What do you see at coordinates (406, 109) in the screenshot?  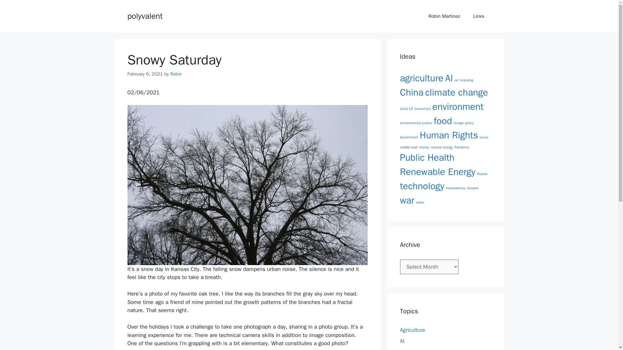 I see `covid-19` at bounding box center [406, 109].